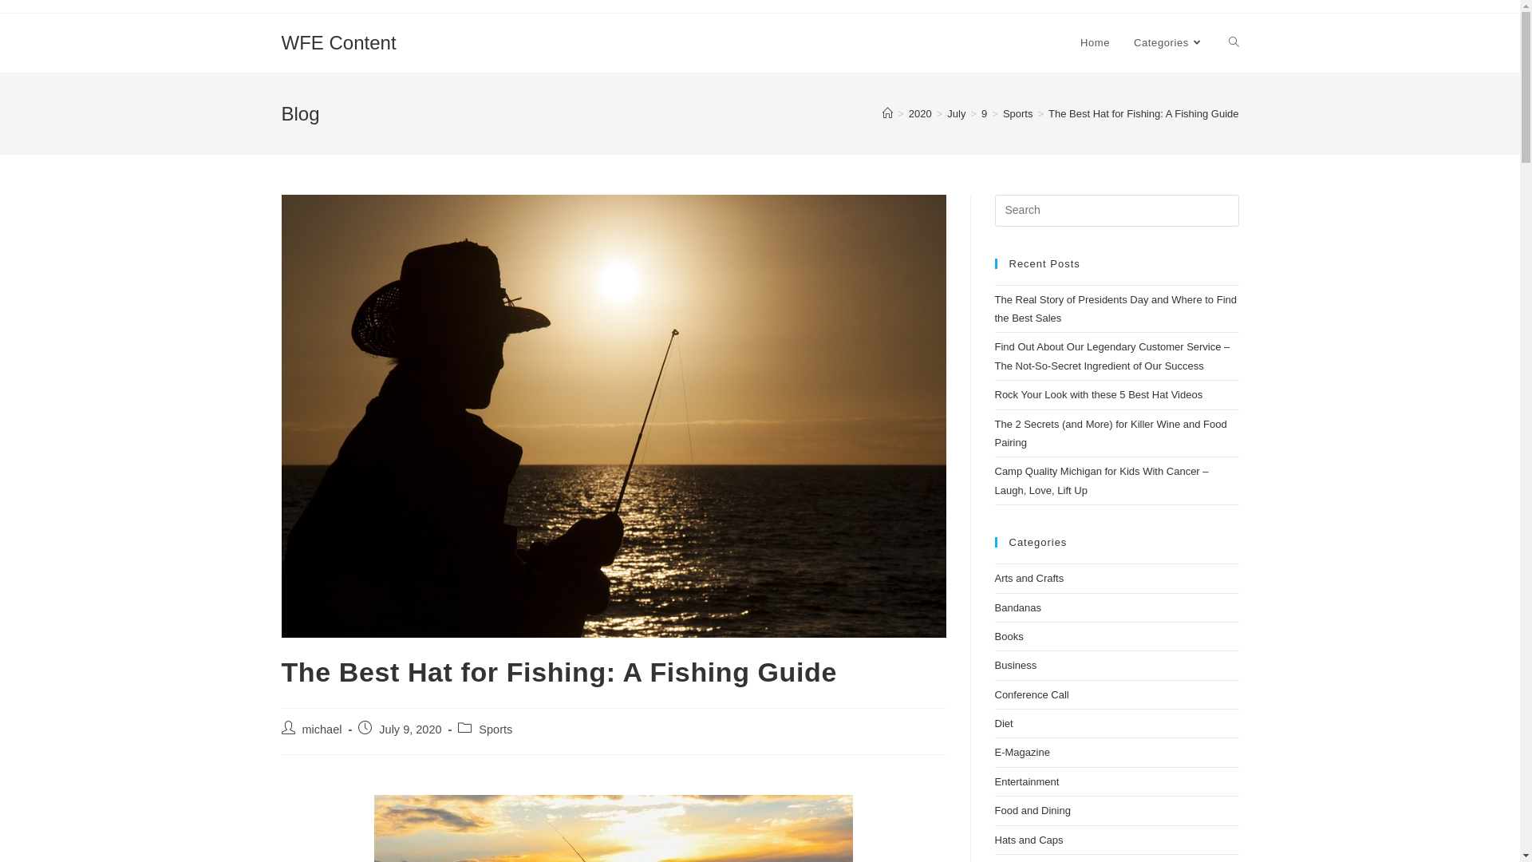 The image size is (1532, 862). What do you see at coordinates (1009, 637) in the screenshot?
I see `Books` at bounding box center [1009, 637].